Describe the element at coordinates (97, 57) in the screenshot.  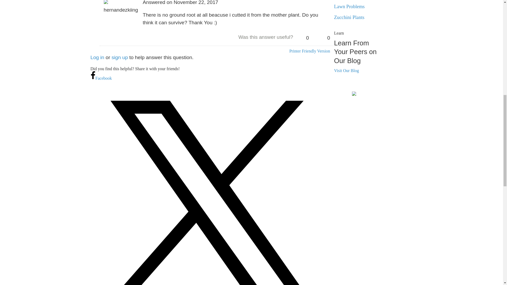
I see `Log in` at that location.